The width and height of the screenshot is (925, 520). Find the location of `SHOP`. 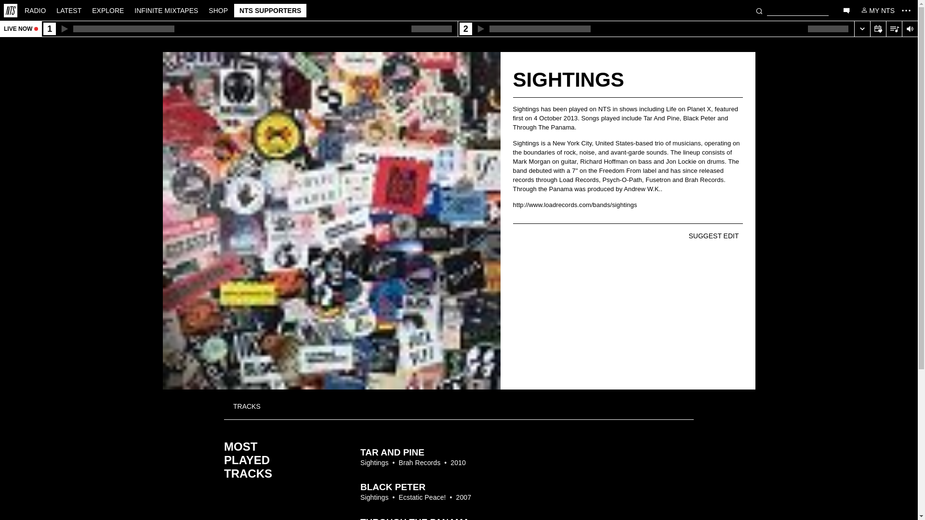

SHOP is located at coordinates (218, 10).